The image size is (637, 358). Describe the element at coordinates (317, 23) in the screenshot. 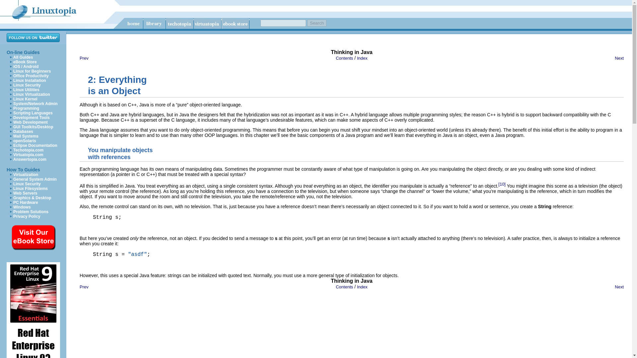

I see `Search` at that location.